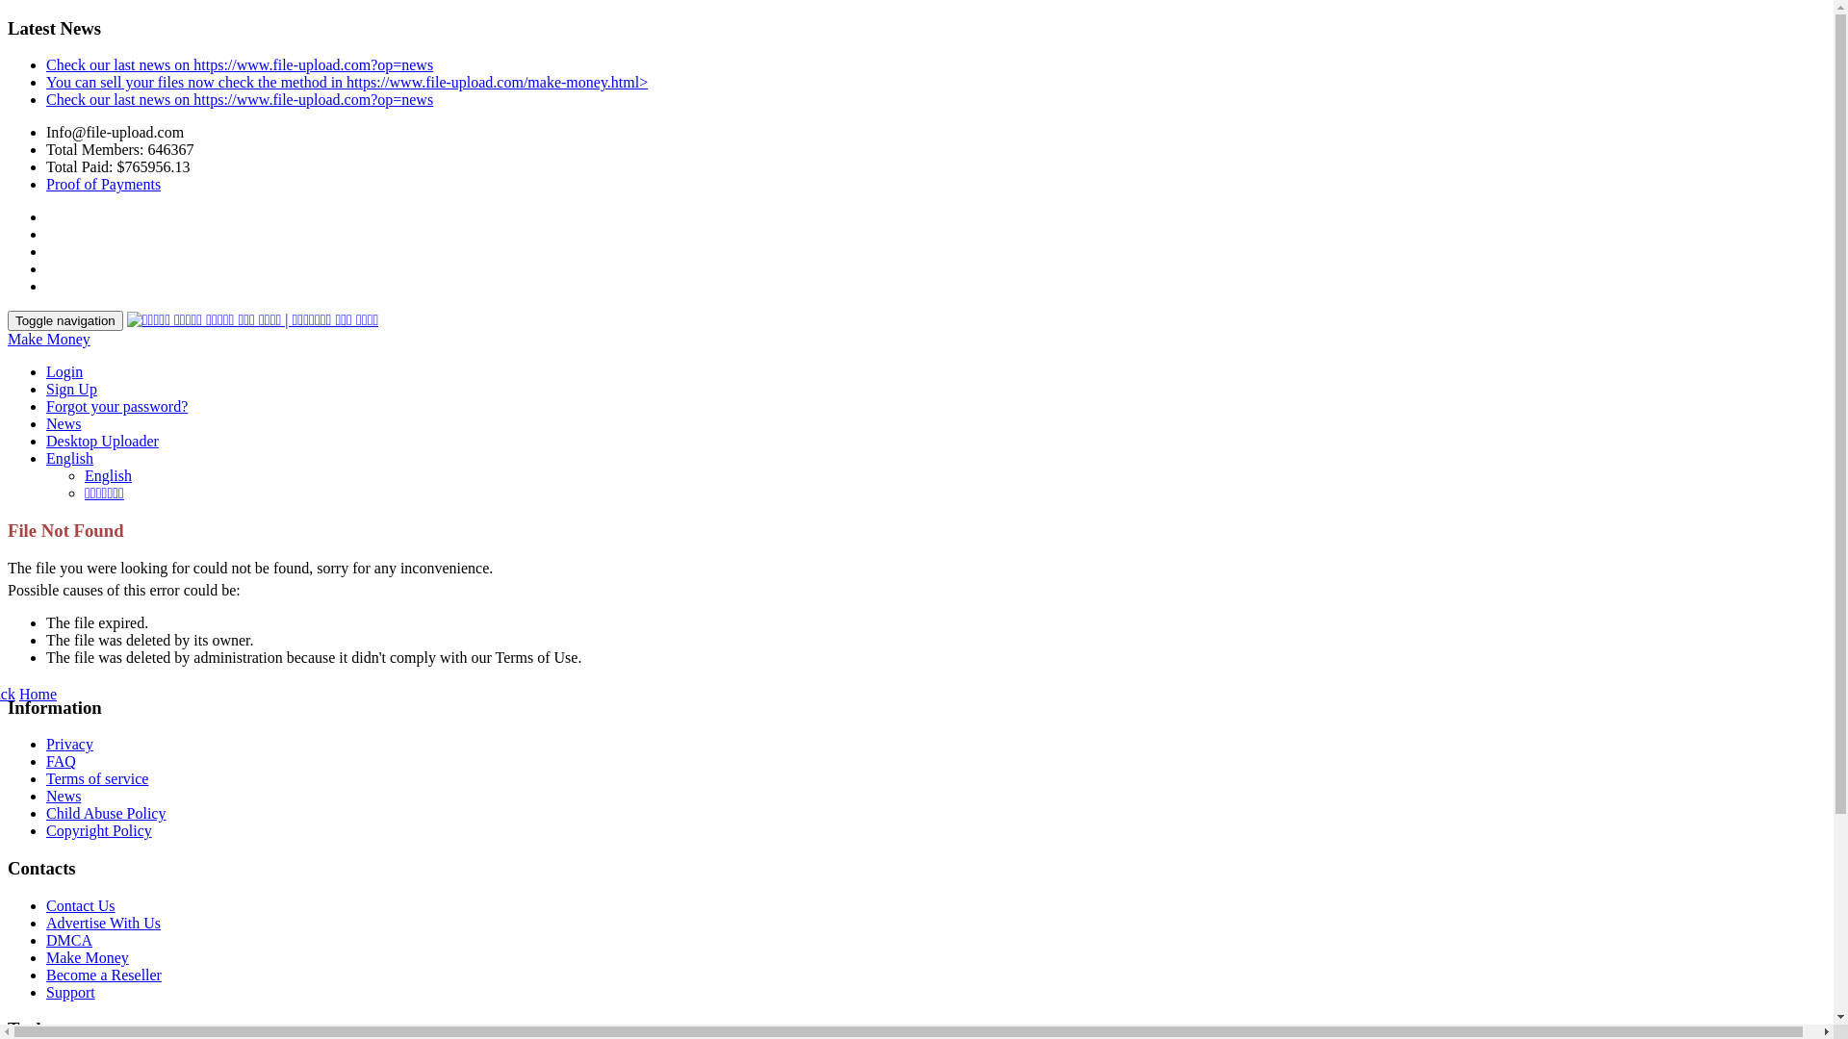 The height and width of the screenshot is (1039, 1848). I want to click on News, so click(64, 797).